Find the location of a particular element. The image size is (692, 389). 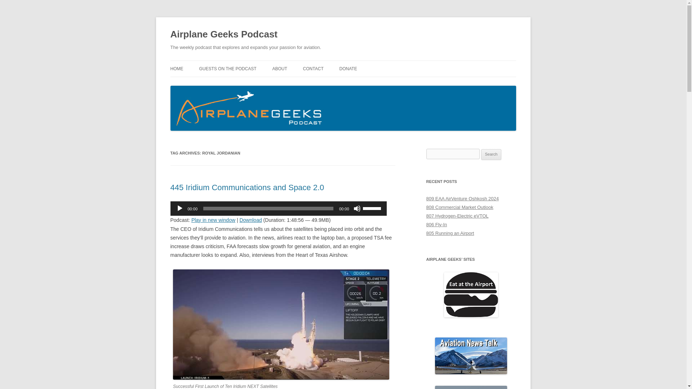

Mute is located at coordinates (357, 208).